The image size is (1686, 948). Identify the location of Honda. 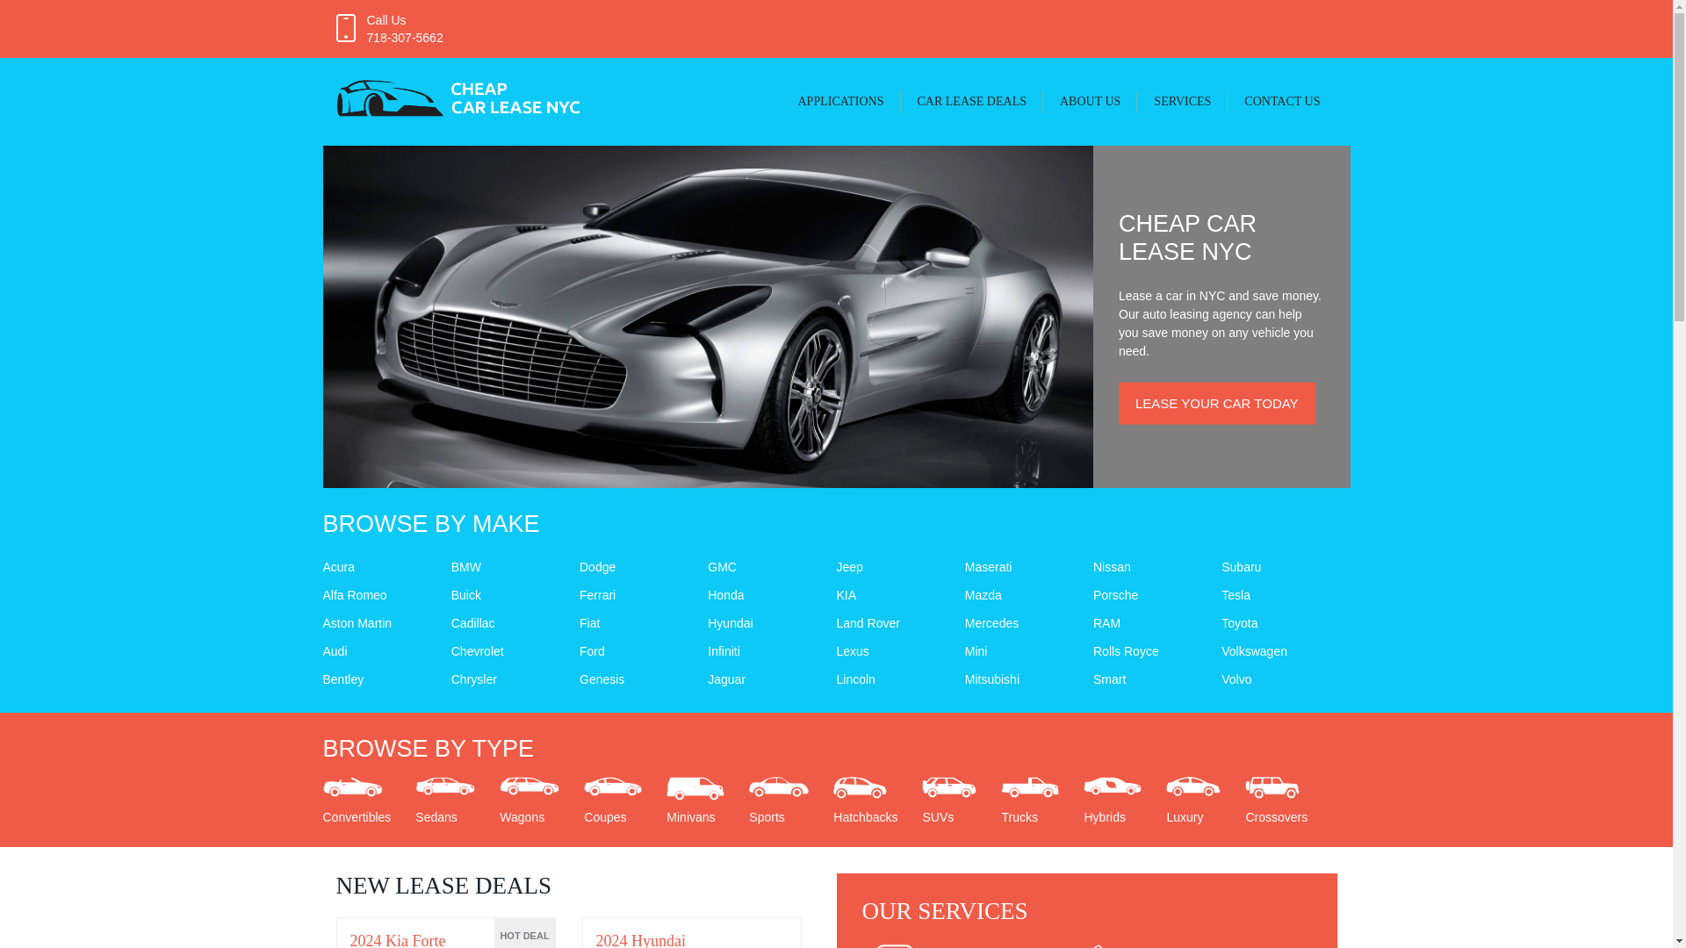
(725, 594).